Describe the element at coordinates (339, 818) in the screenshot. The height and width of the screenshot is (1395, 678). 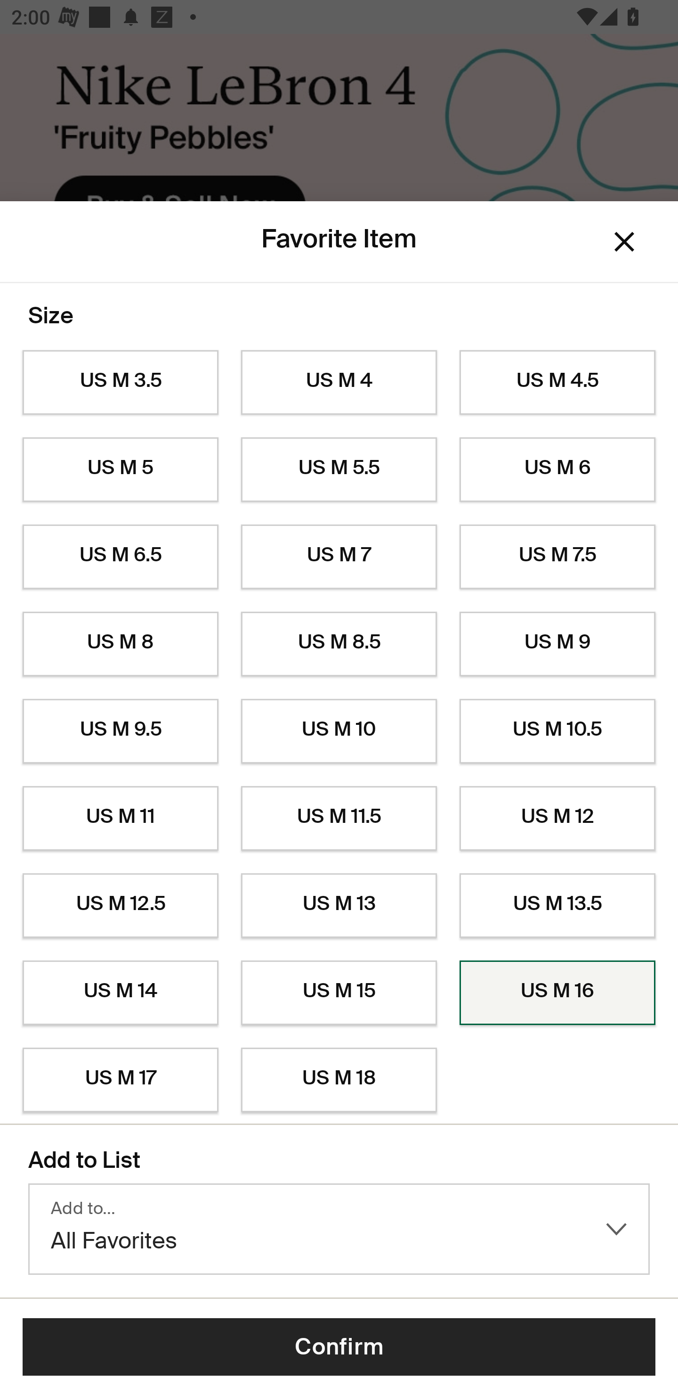
I see `US M 11.5` at that location.